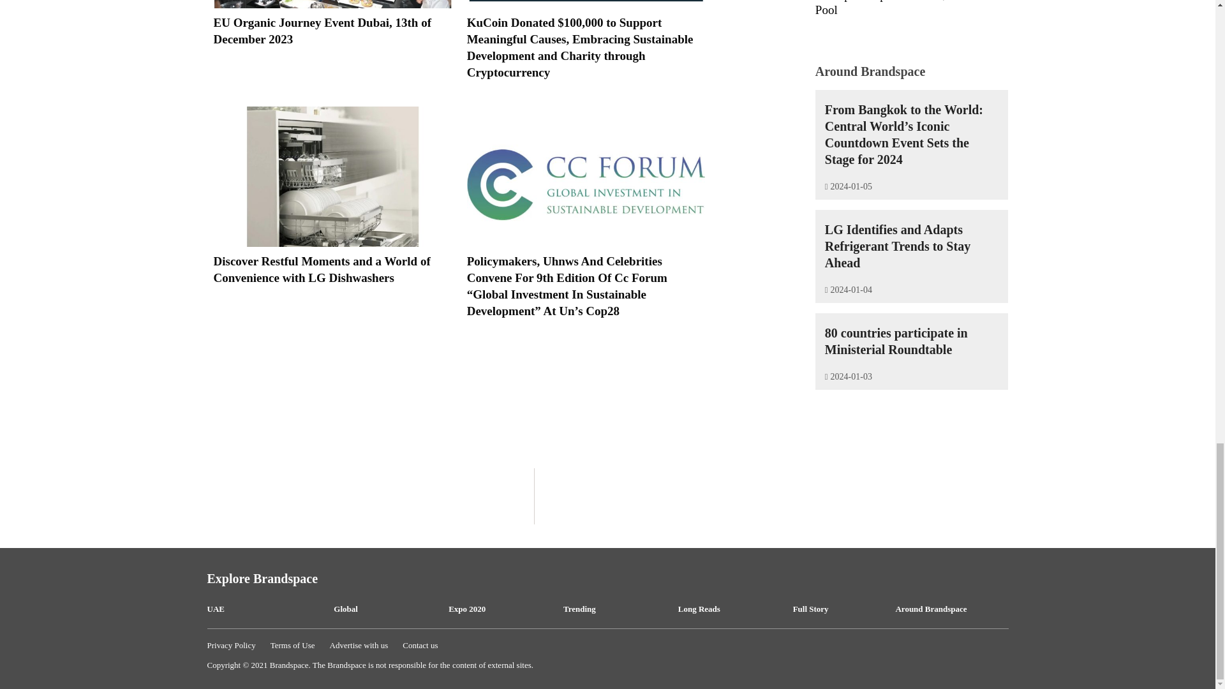 This screenshot has height=689, width=1225. What do you see at coordinates (896, 341) in the screenshot?
I see `80 countries participate in Ministerial Roundtable` at bounding box center [896, 341].